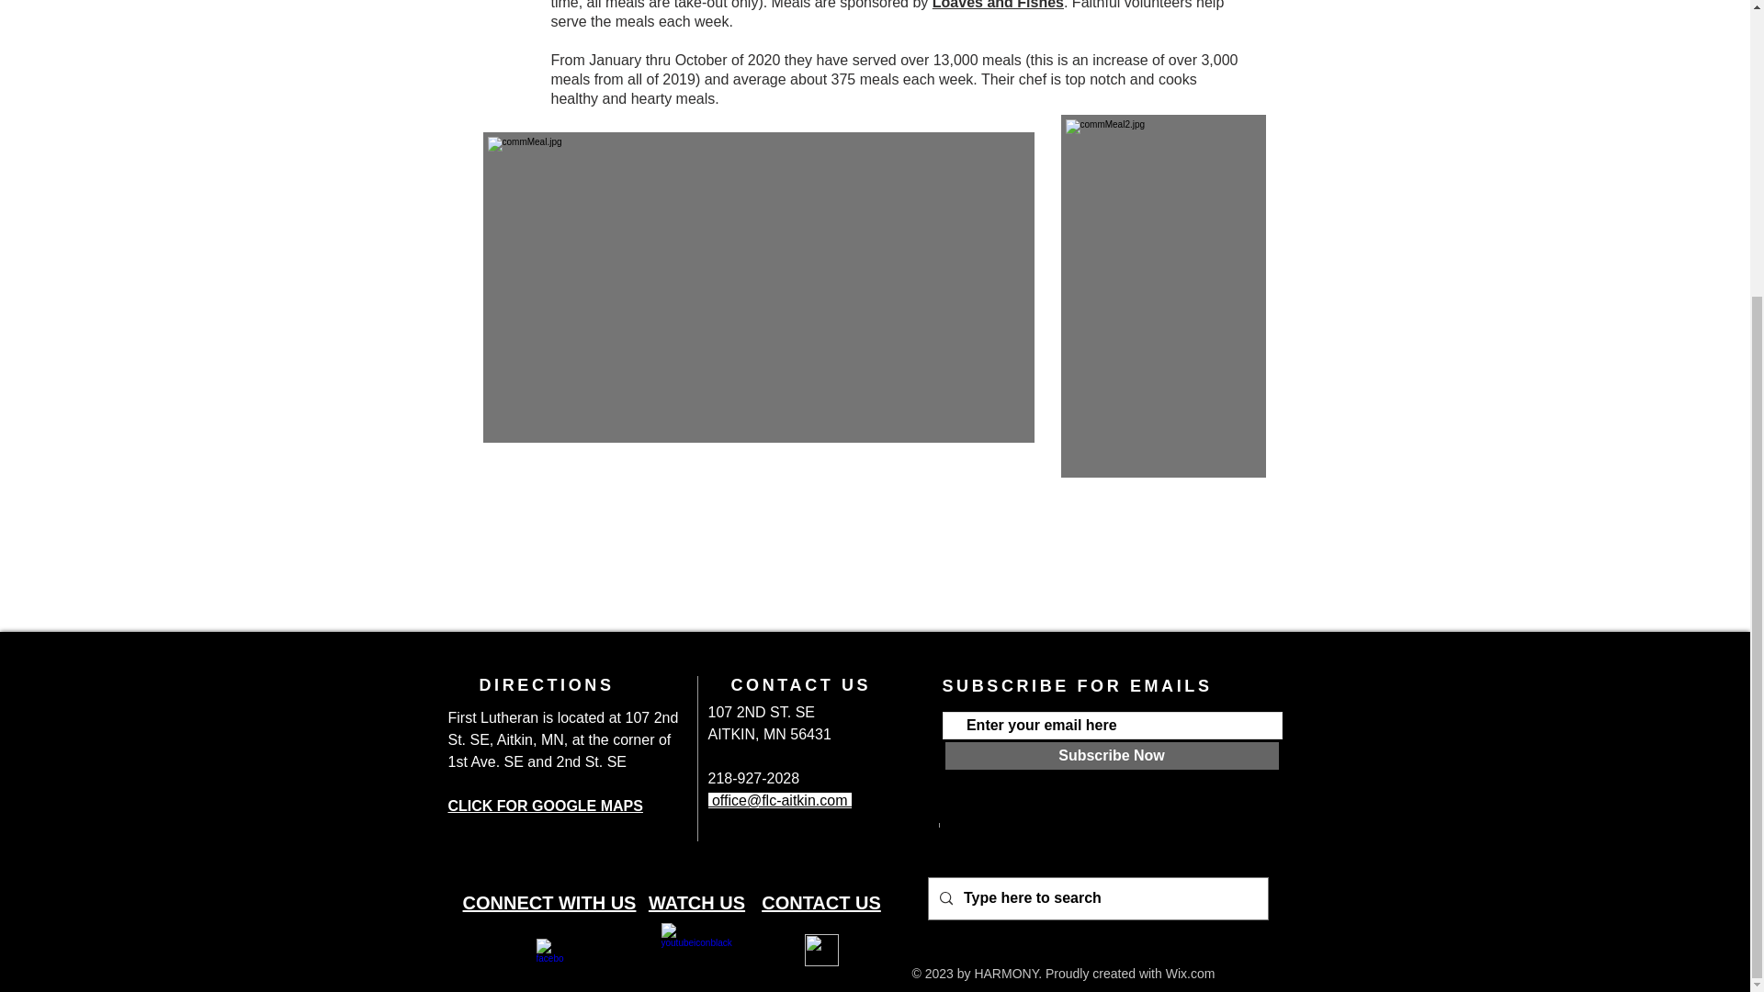  Describe the element at coordinates (1191, 974) in the screenshot. I see `Wix.com` at that location.